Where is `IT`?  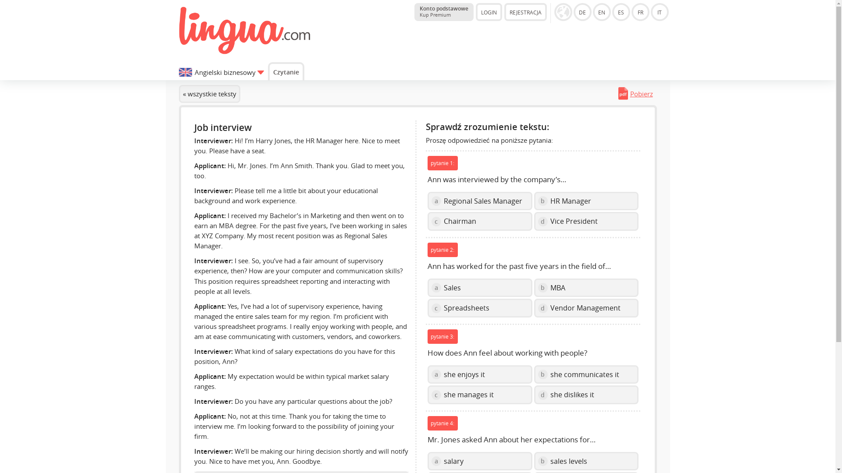 IT is located at coordinates (286, 71).